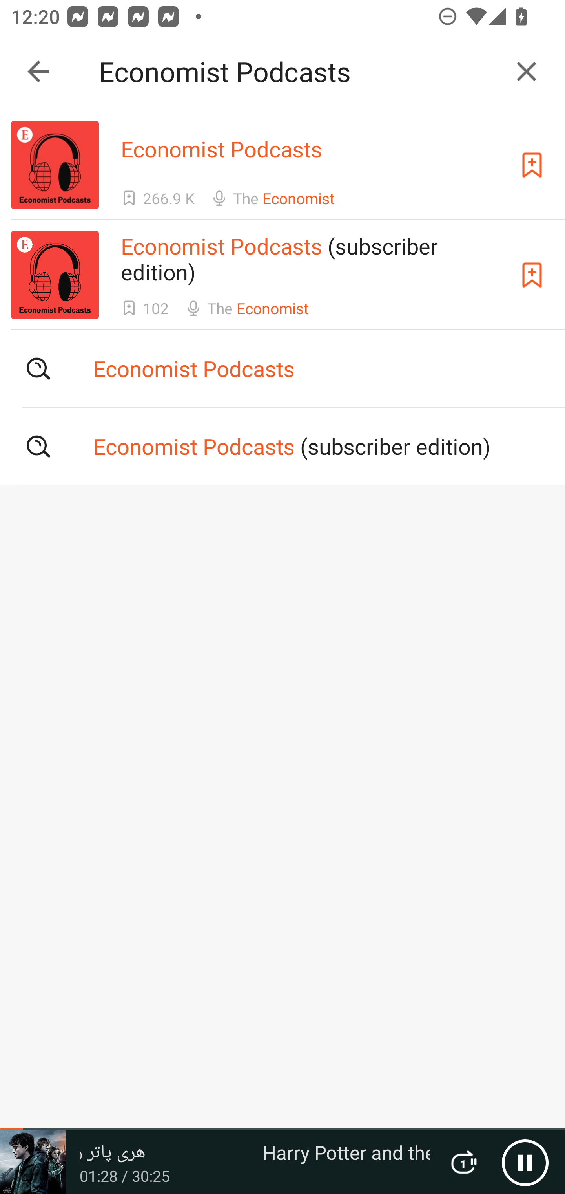 The image size is (565, 1194). I want to click on Subscribe, so click(532, 165).